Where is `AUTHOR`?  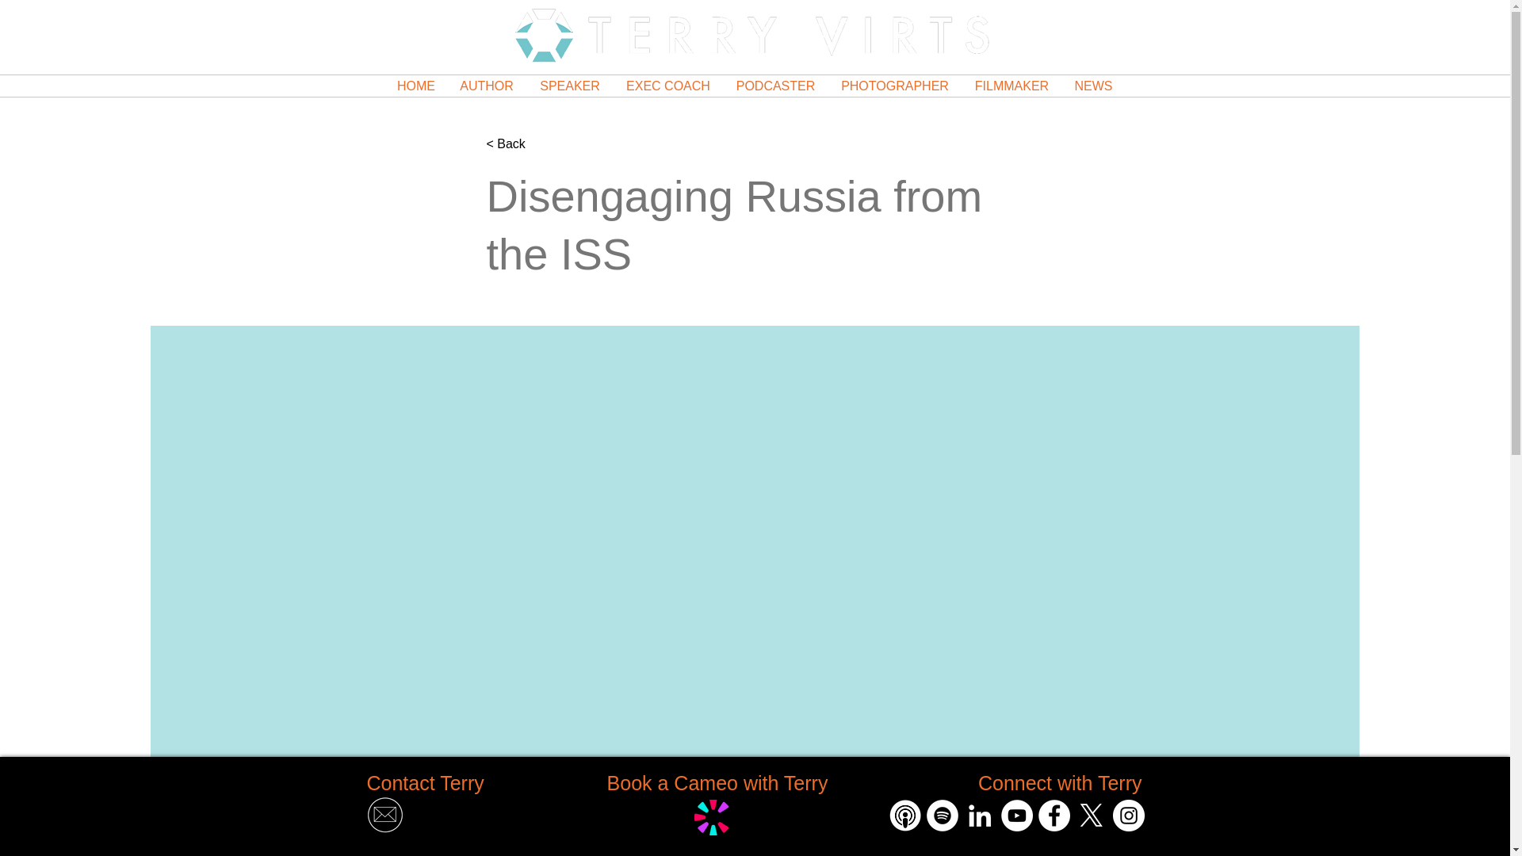
AUTHOR is located at coordinates (487, 86).